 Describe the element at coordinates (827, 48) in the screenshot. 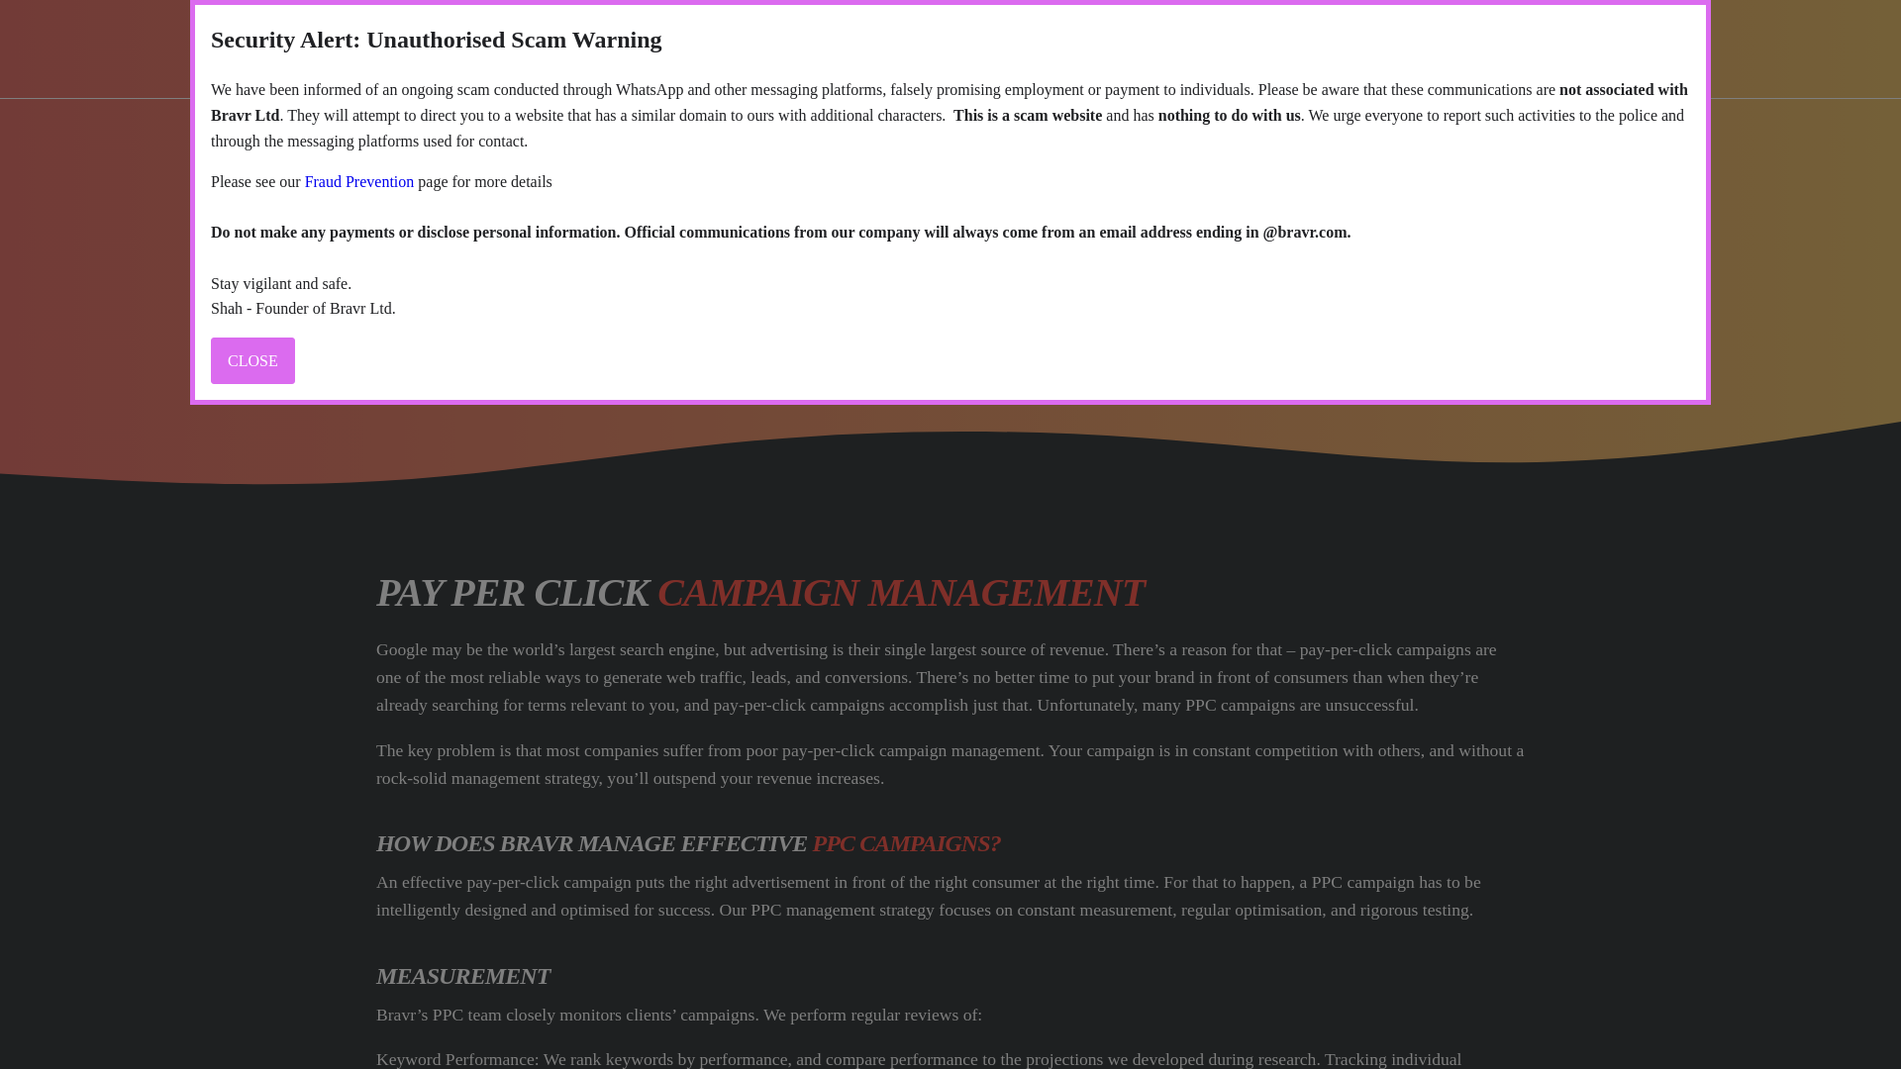

I see `SEO` at that location.